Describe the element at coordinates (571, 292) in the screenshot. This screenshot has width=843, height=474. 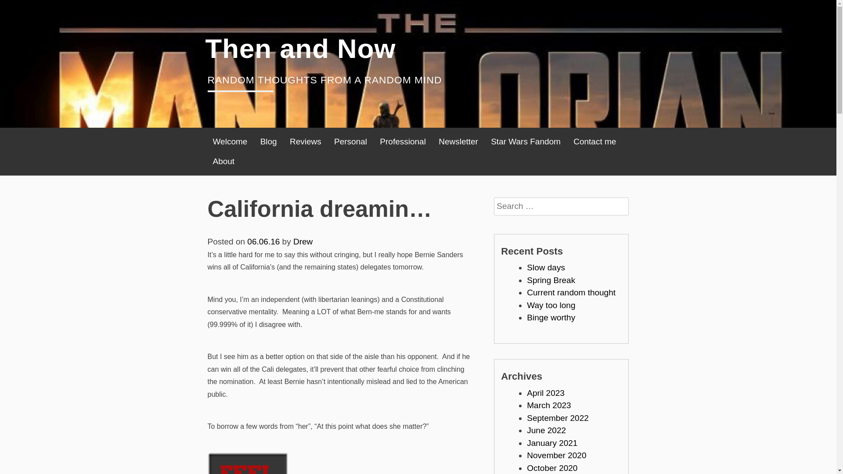
I see `Current random thought` at that location.